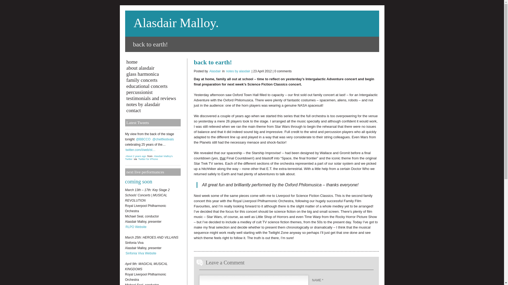 Image resolution: width=508 pixels, height=285 pixels. What do you see at coordinates (152, 110) in the screenshot?
I see `contact` at bounding box center [152, 110].